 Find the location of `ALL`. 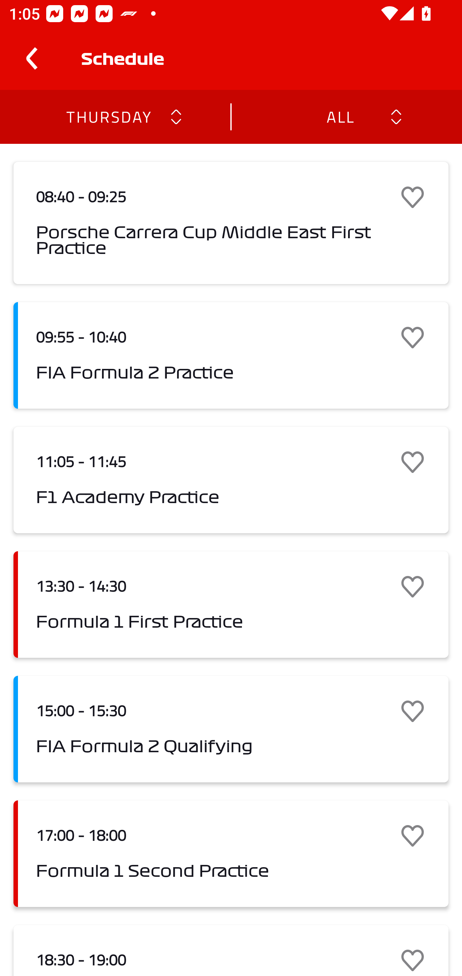

ALL is located at coordinates (340, 116).